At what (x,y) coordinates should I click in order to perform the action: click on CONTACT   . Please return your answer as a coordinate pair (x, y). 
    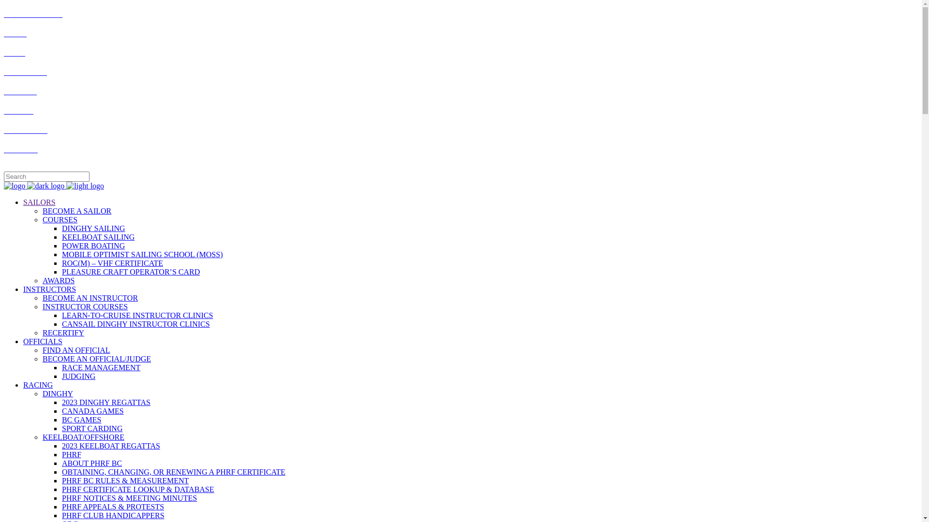
    Looking at the image, I should click on (21, 149).